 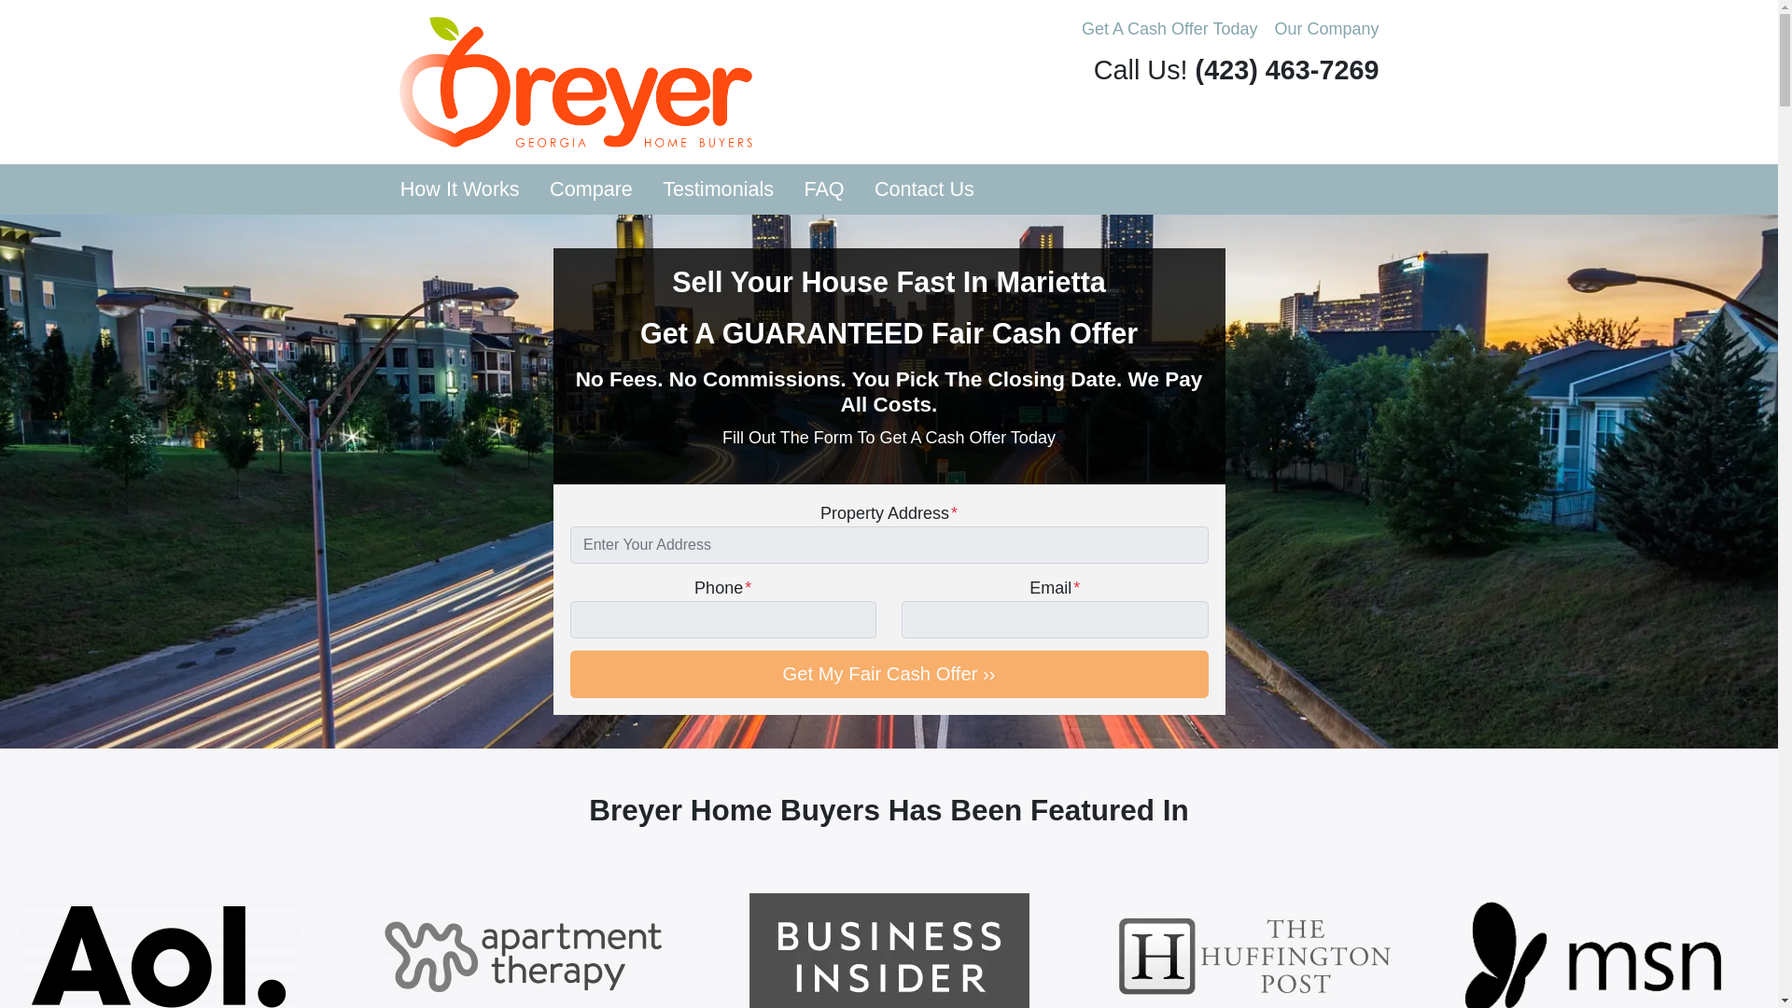 I want to click on How It Works, so click(x=459, y=189).